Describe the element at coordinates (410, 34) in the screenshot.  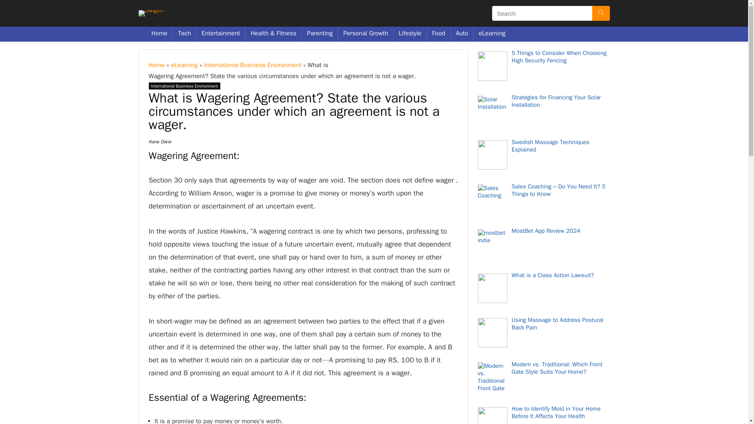
I see `Lifestyle` at that location.